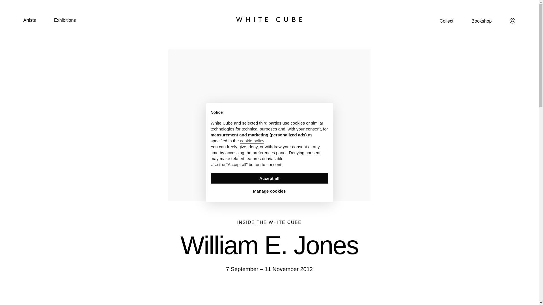 The image size is (543, 305). I want to click on Go to White Cube homepage, so click(269, 19).